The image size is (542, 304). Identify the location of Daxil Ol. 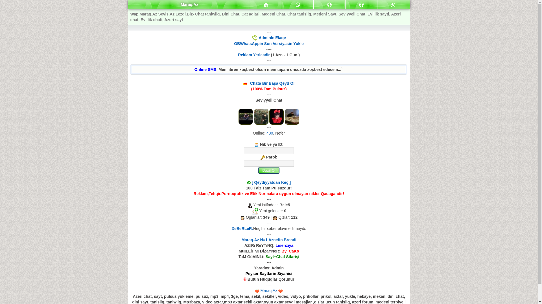
(269, 171).